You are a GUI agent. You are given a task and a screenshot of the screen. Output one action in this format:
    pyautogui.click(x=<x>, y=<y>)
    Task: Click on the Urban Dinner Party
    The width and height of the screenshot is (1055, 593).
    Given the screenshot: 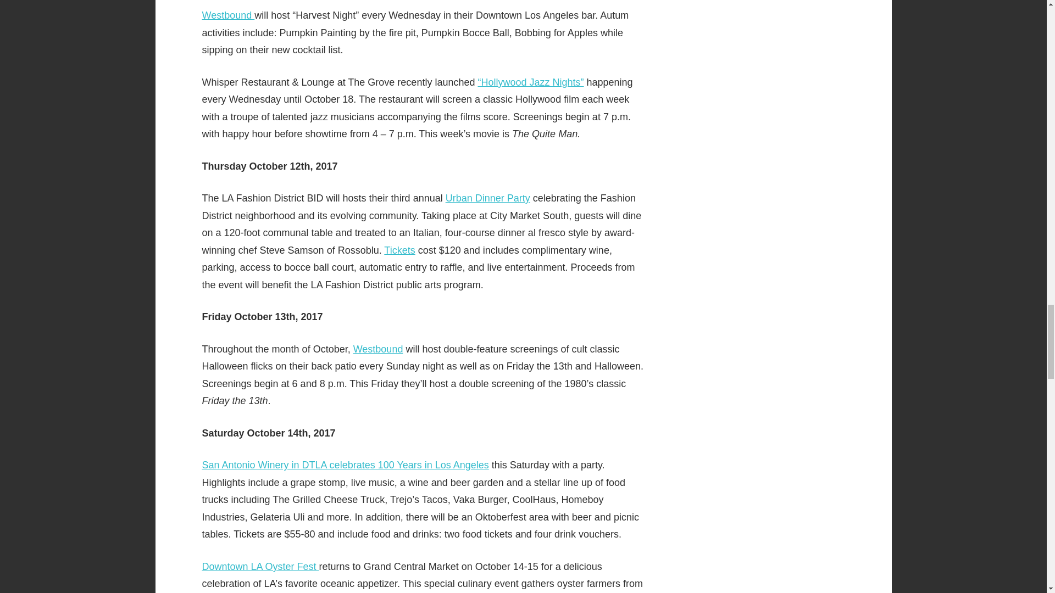 What is the action you would take?
    pyautogui.click(x=488, y=198)
    